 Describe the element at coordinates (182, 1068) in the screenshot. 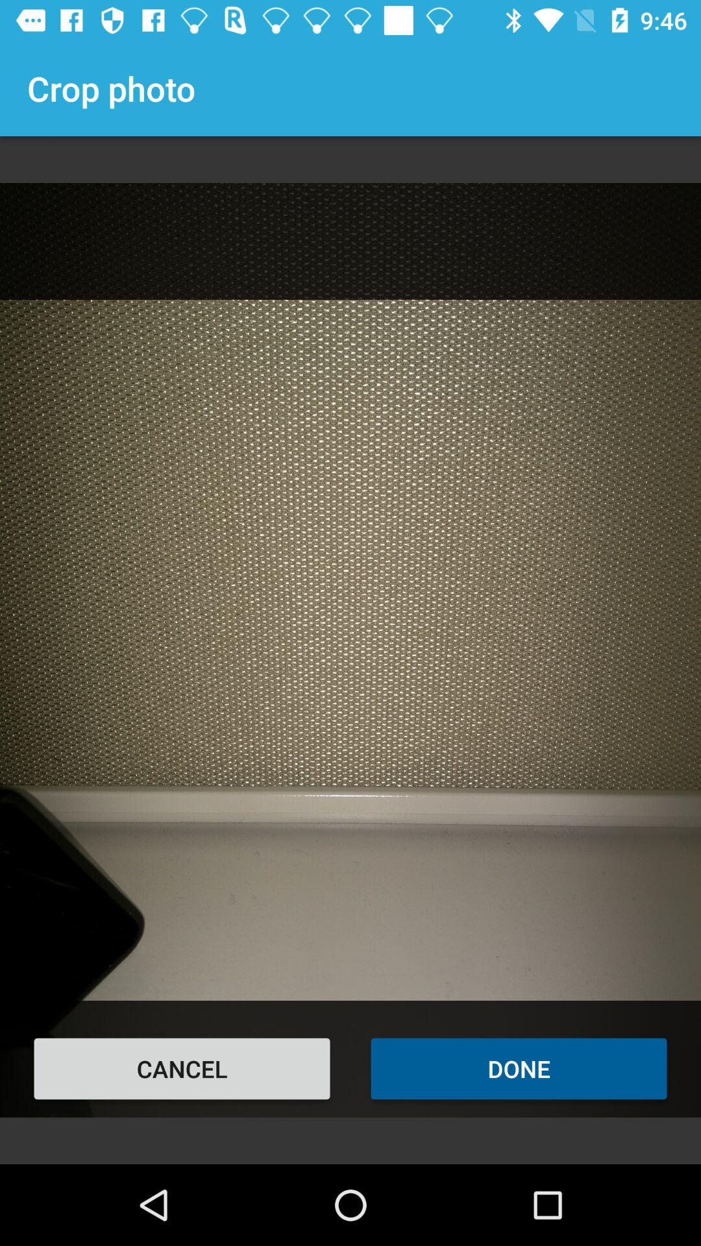

I see `jump until the cancel item` at that location.